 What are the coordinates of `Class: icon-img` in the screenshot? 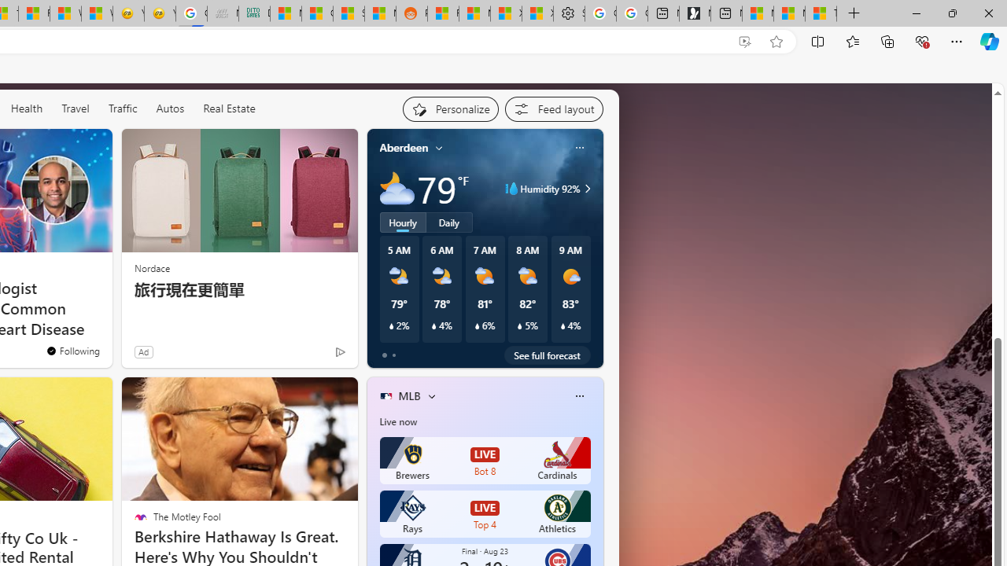 It's located at (579, 396).